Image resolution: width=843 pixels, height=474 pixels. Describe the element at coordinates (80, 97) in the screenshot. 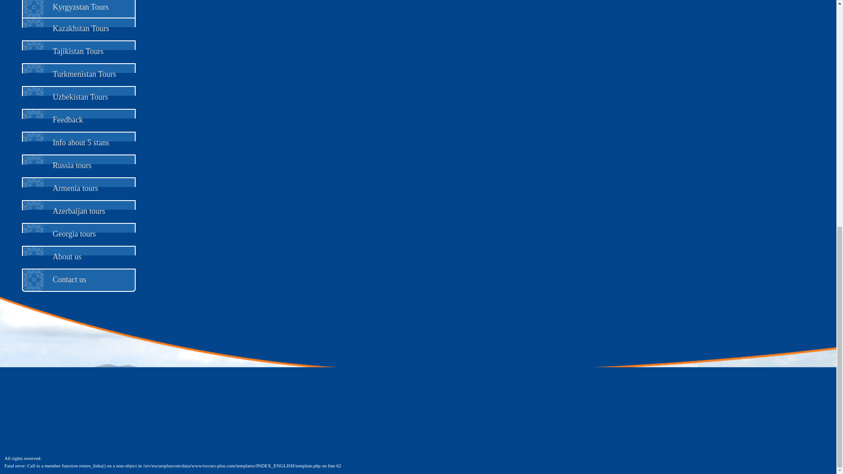

I see `Uzbekistan Tours` at that location.